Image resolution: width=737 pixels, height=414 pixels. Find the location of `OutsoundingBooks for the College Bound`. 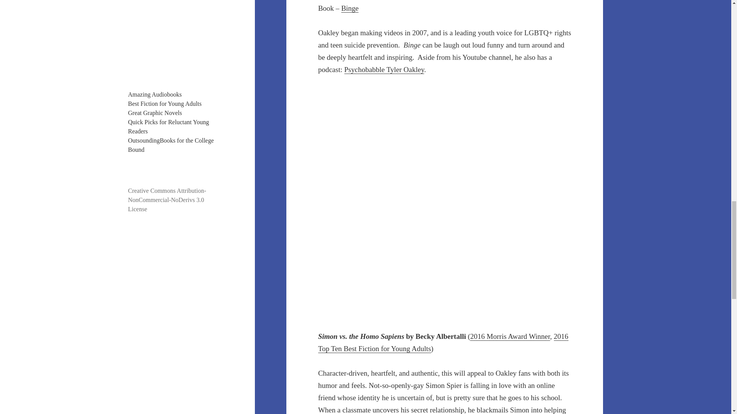

OutsoundingBooks for the College Bound is located at coordinates (171, 145).